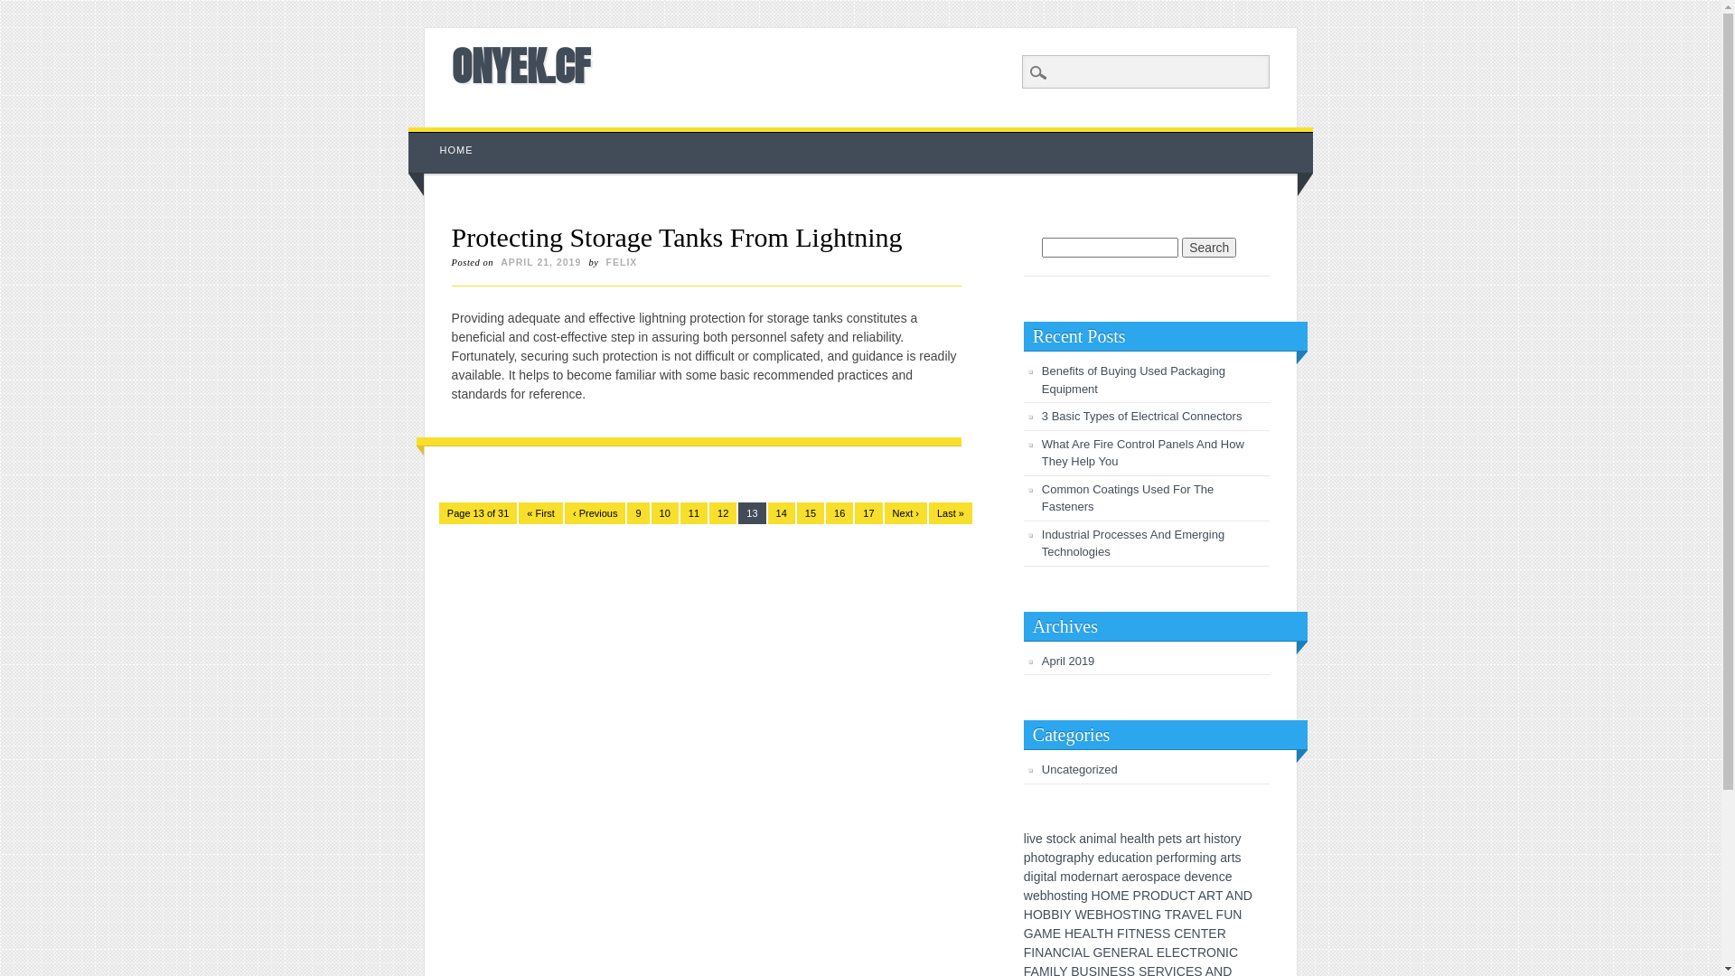  Describe the element at coordinates (1206, 858) in the screenshot. I see `n` at that location.